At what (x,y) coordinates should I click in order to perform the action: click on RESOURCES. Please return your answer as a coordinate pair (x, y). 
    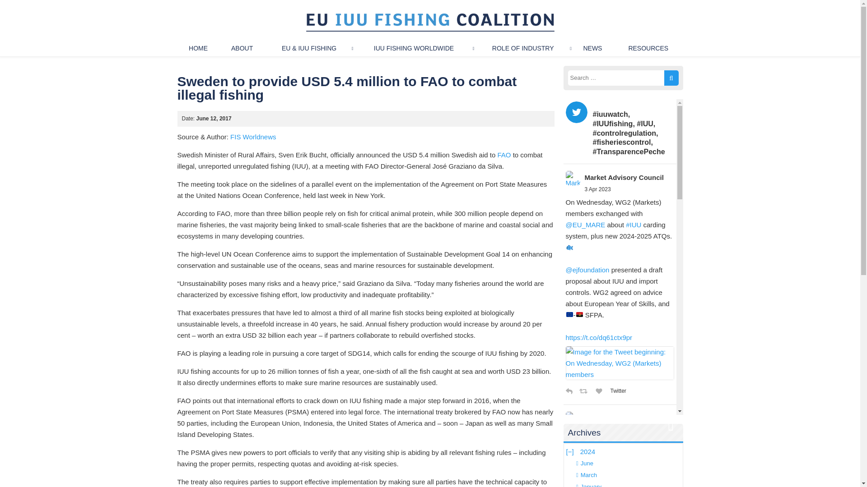
    Looking at the image, I should click on (648, 48).